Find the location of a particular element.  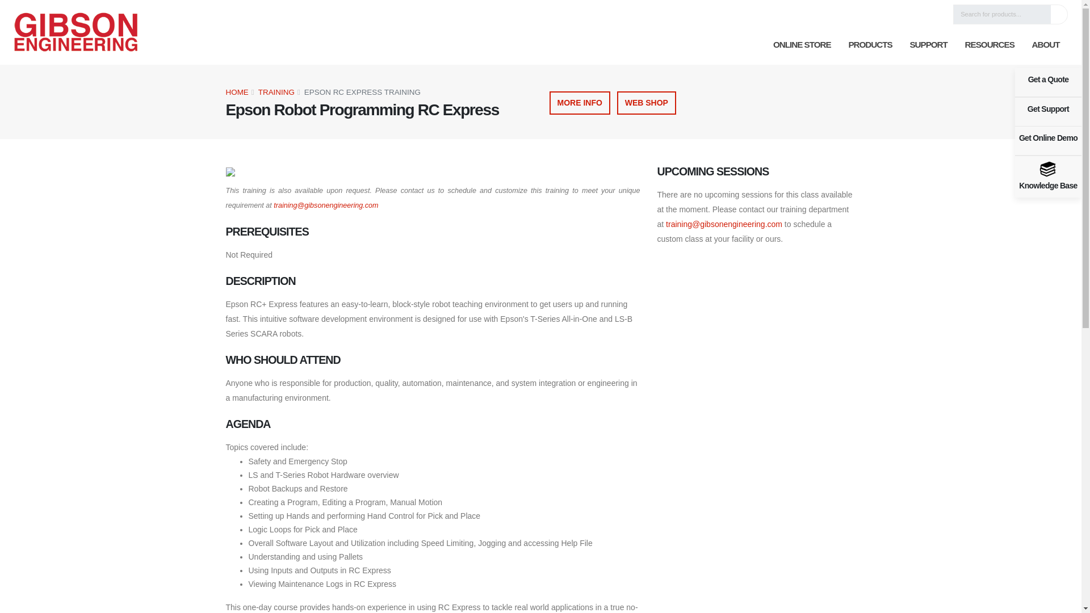

ABOUT is located at coordinates (1046, 45).